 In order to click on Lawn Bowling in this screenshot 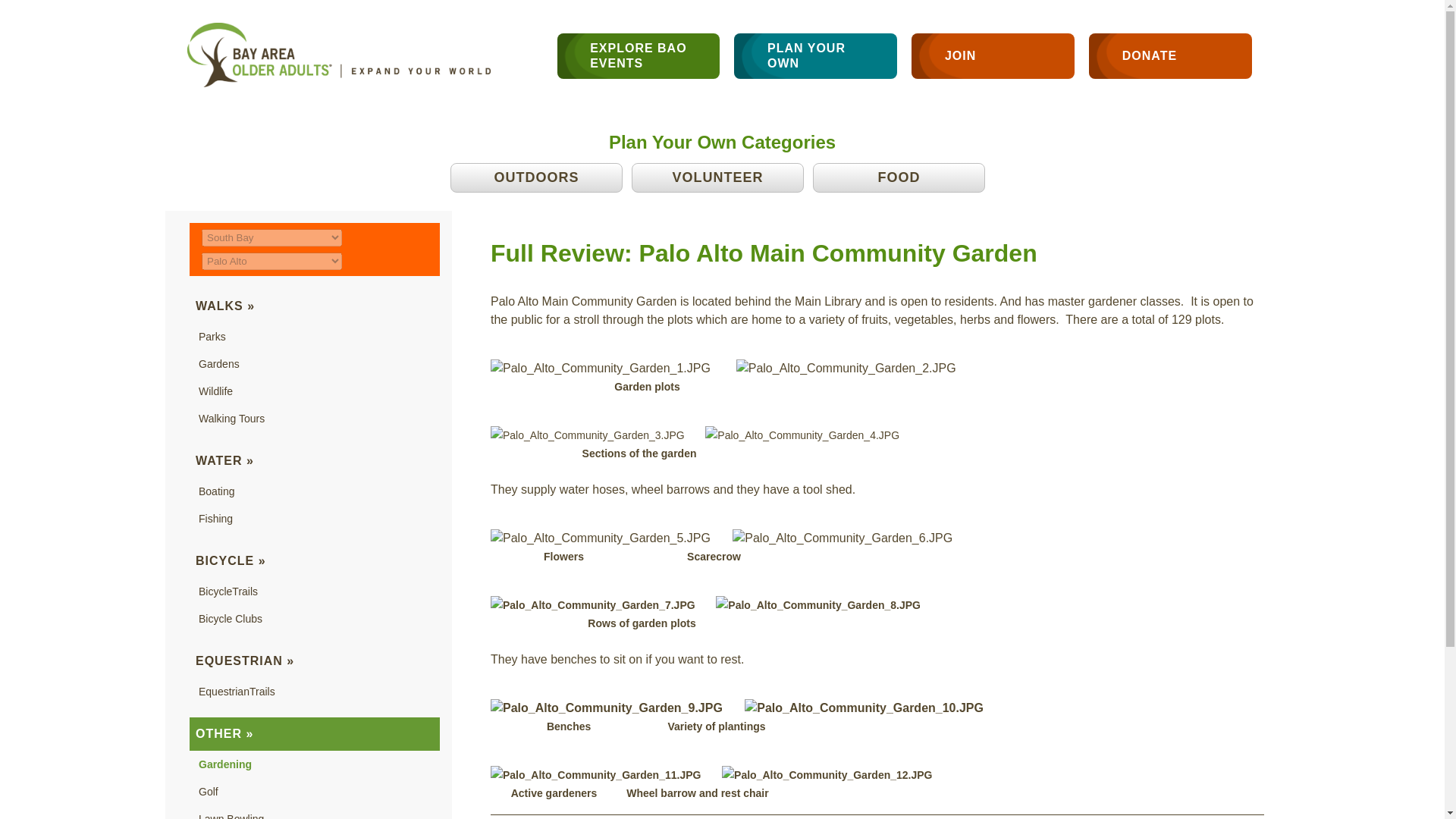, I will do `click(231, 816)`.